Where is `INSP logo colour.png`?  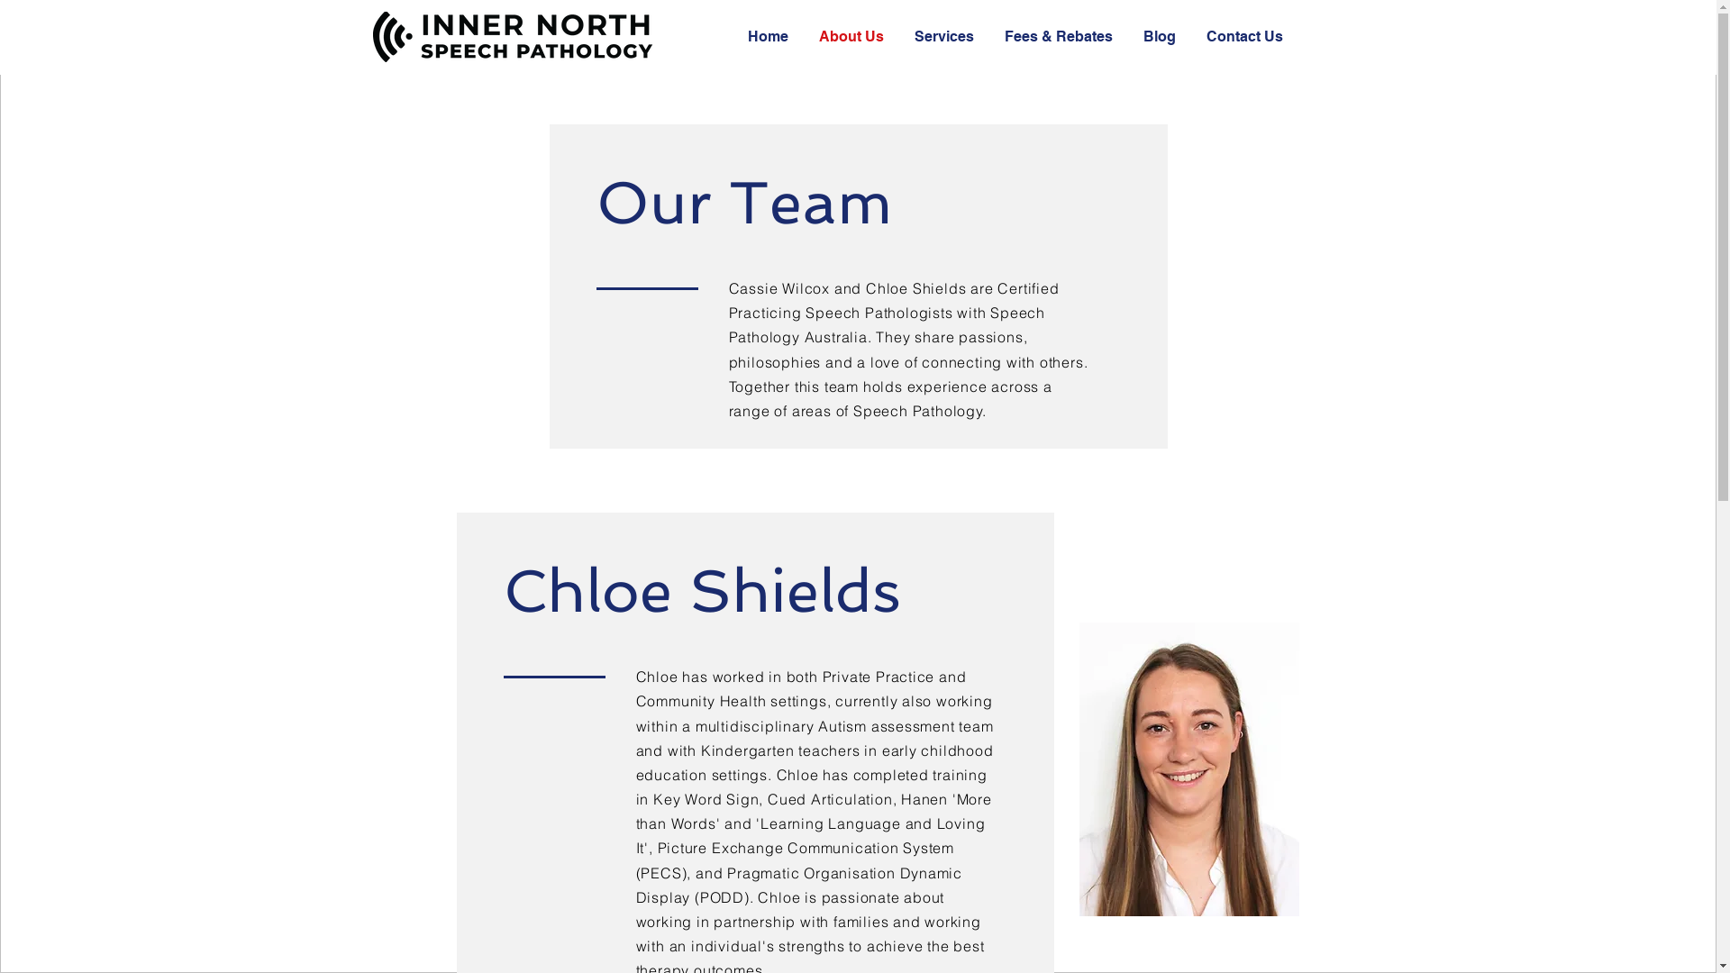
INSP logo colour.png is located at coordinates (518, 37).